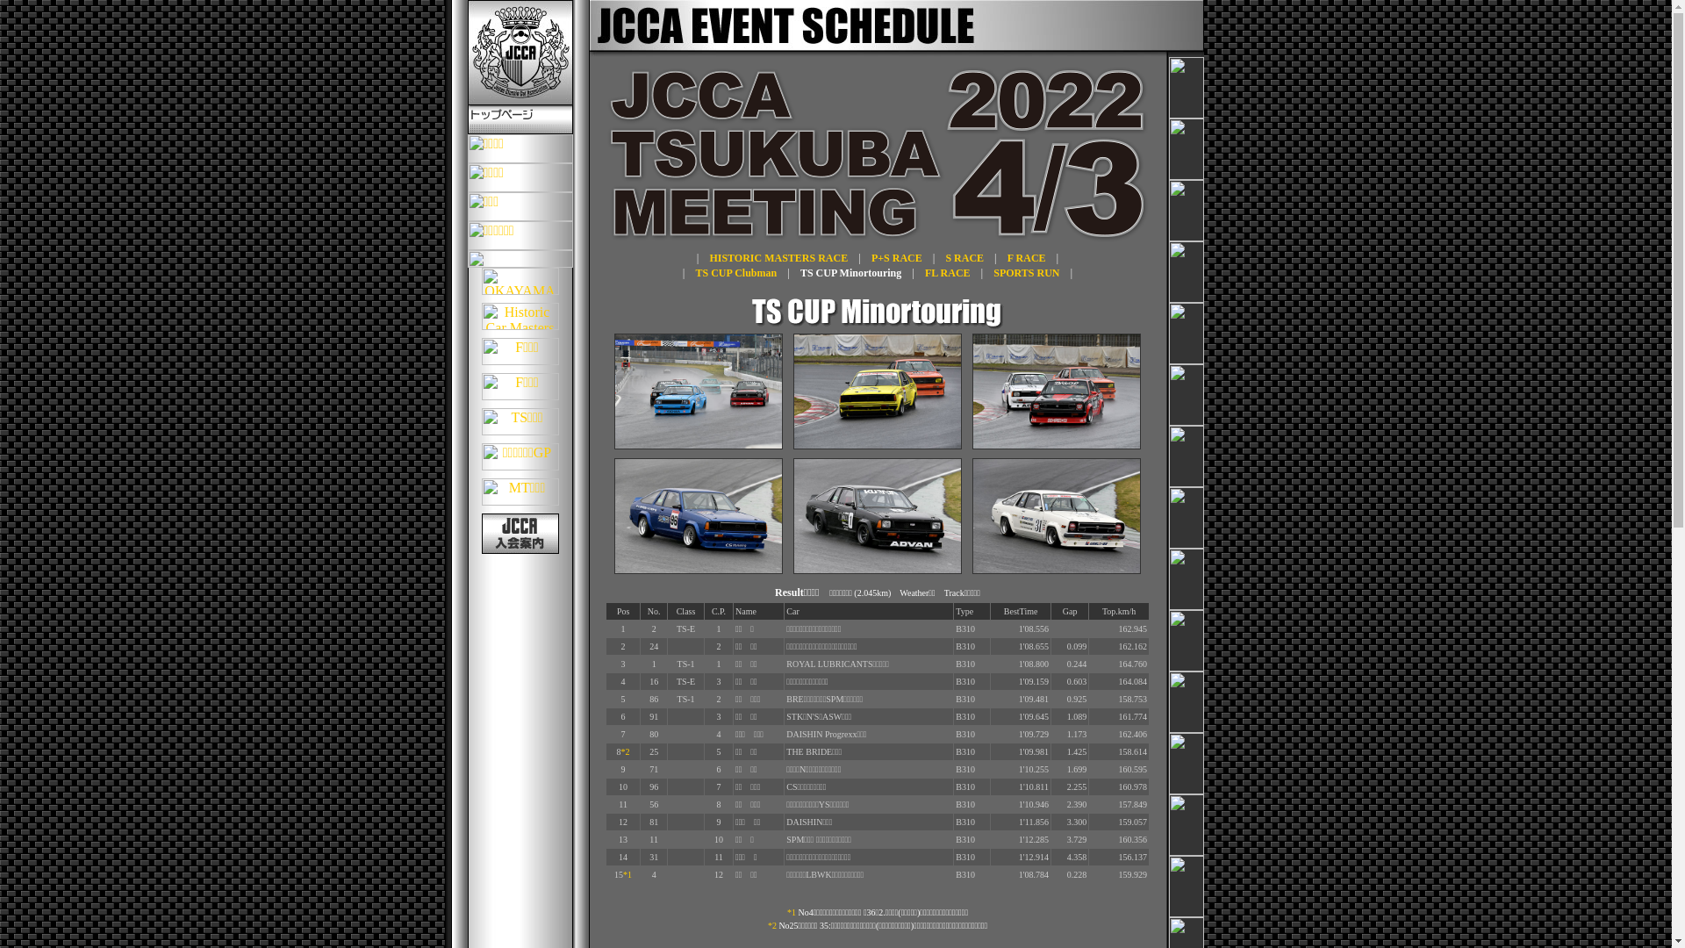 This screenshot has height=948, width=1685. I want to click on TS CUP Clubman, so click(737, 273).